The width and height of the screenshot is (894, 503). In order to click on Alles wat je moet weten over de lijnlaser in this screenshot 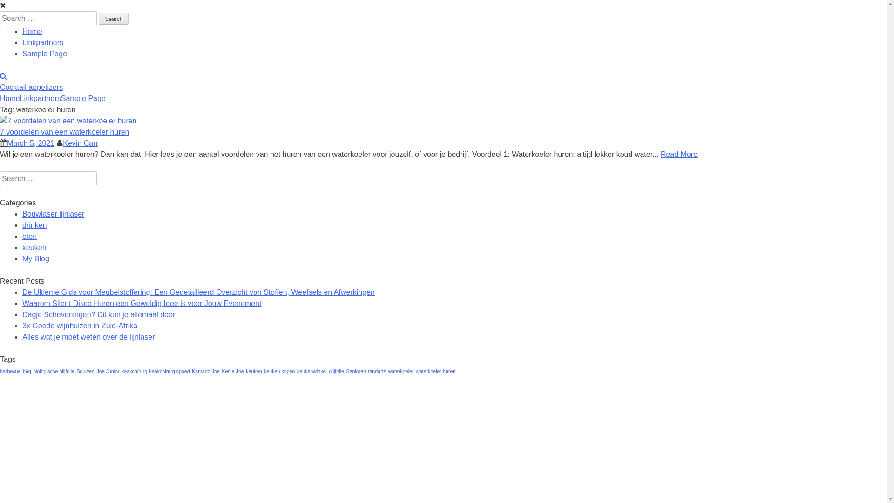, I will do `click(88, 337)`.